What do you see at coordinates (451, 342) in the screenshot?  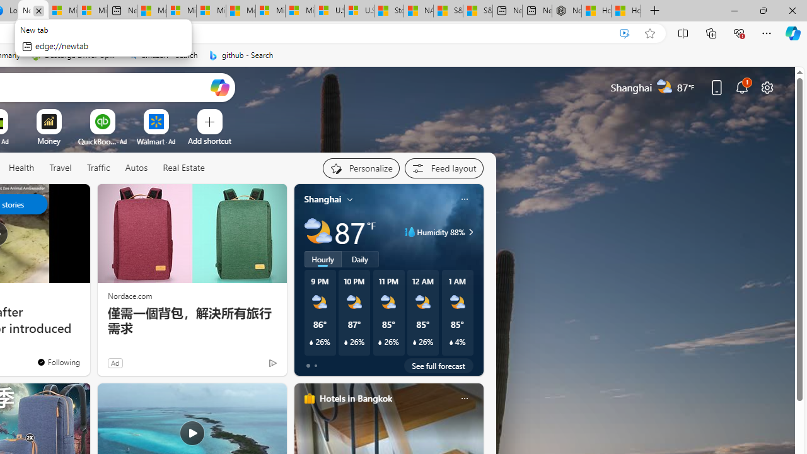 I see `Class: weather-current-precipitation-glyph` at bounding box center [451, 342].